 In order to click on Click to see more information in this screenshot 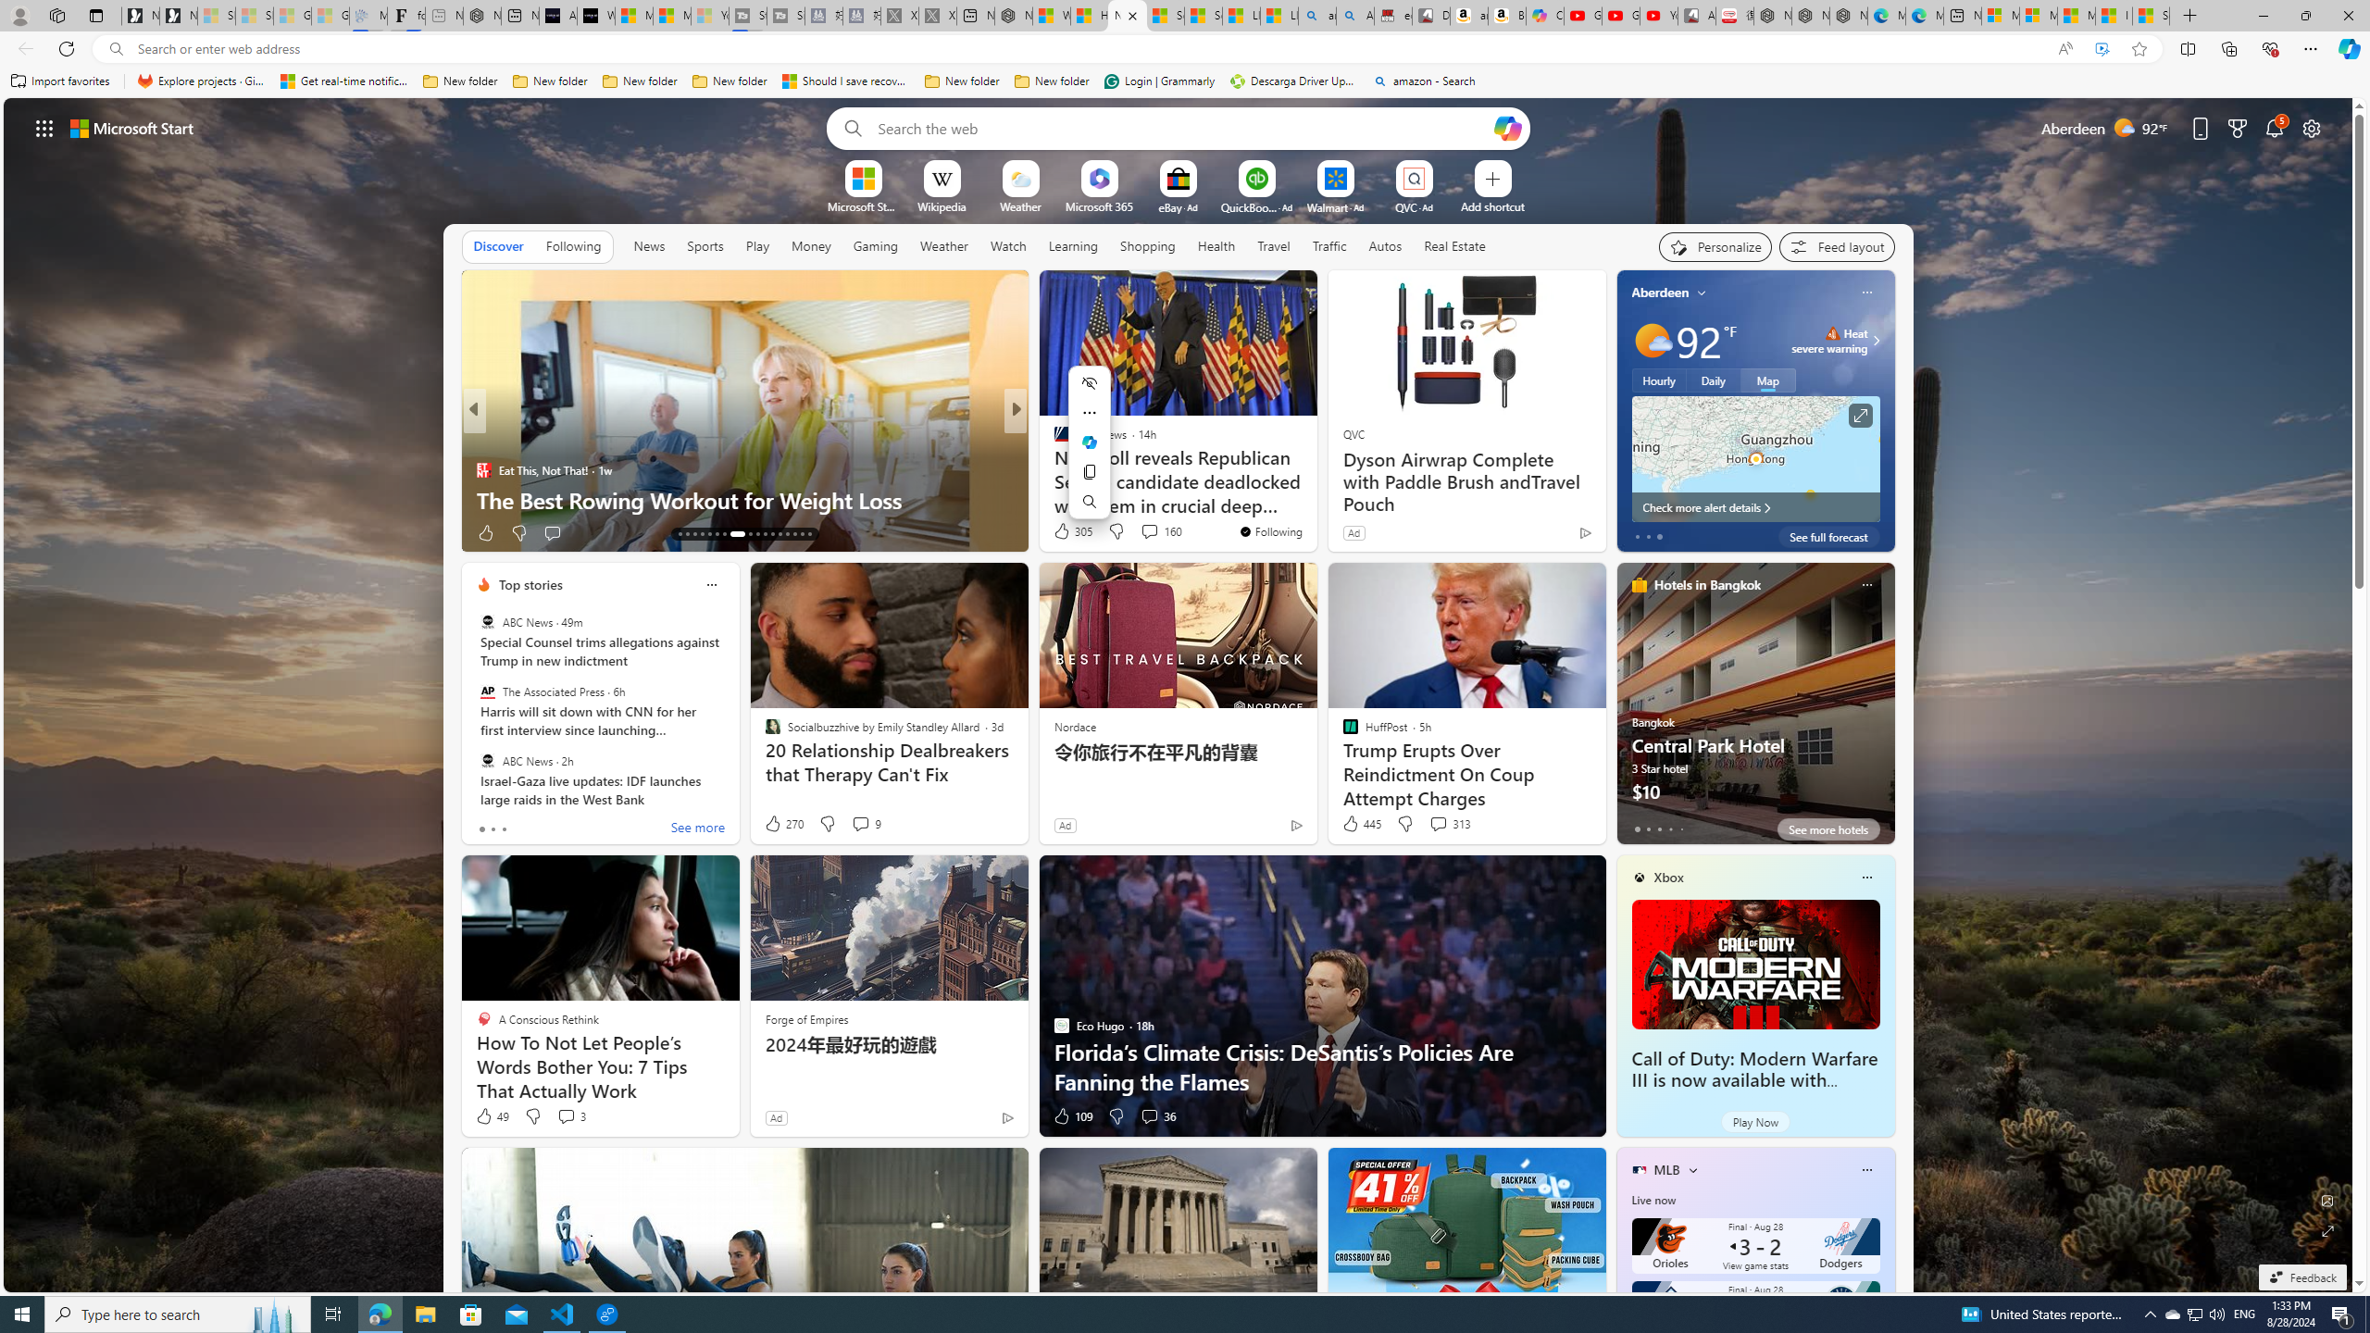, I will do `click(1860, 416)`.